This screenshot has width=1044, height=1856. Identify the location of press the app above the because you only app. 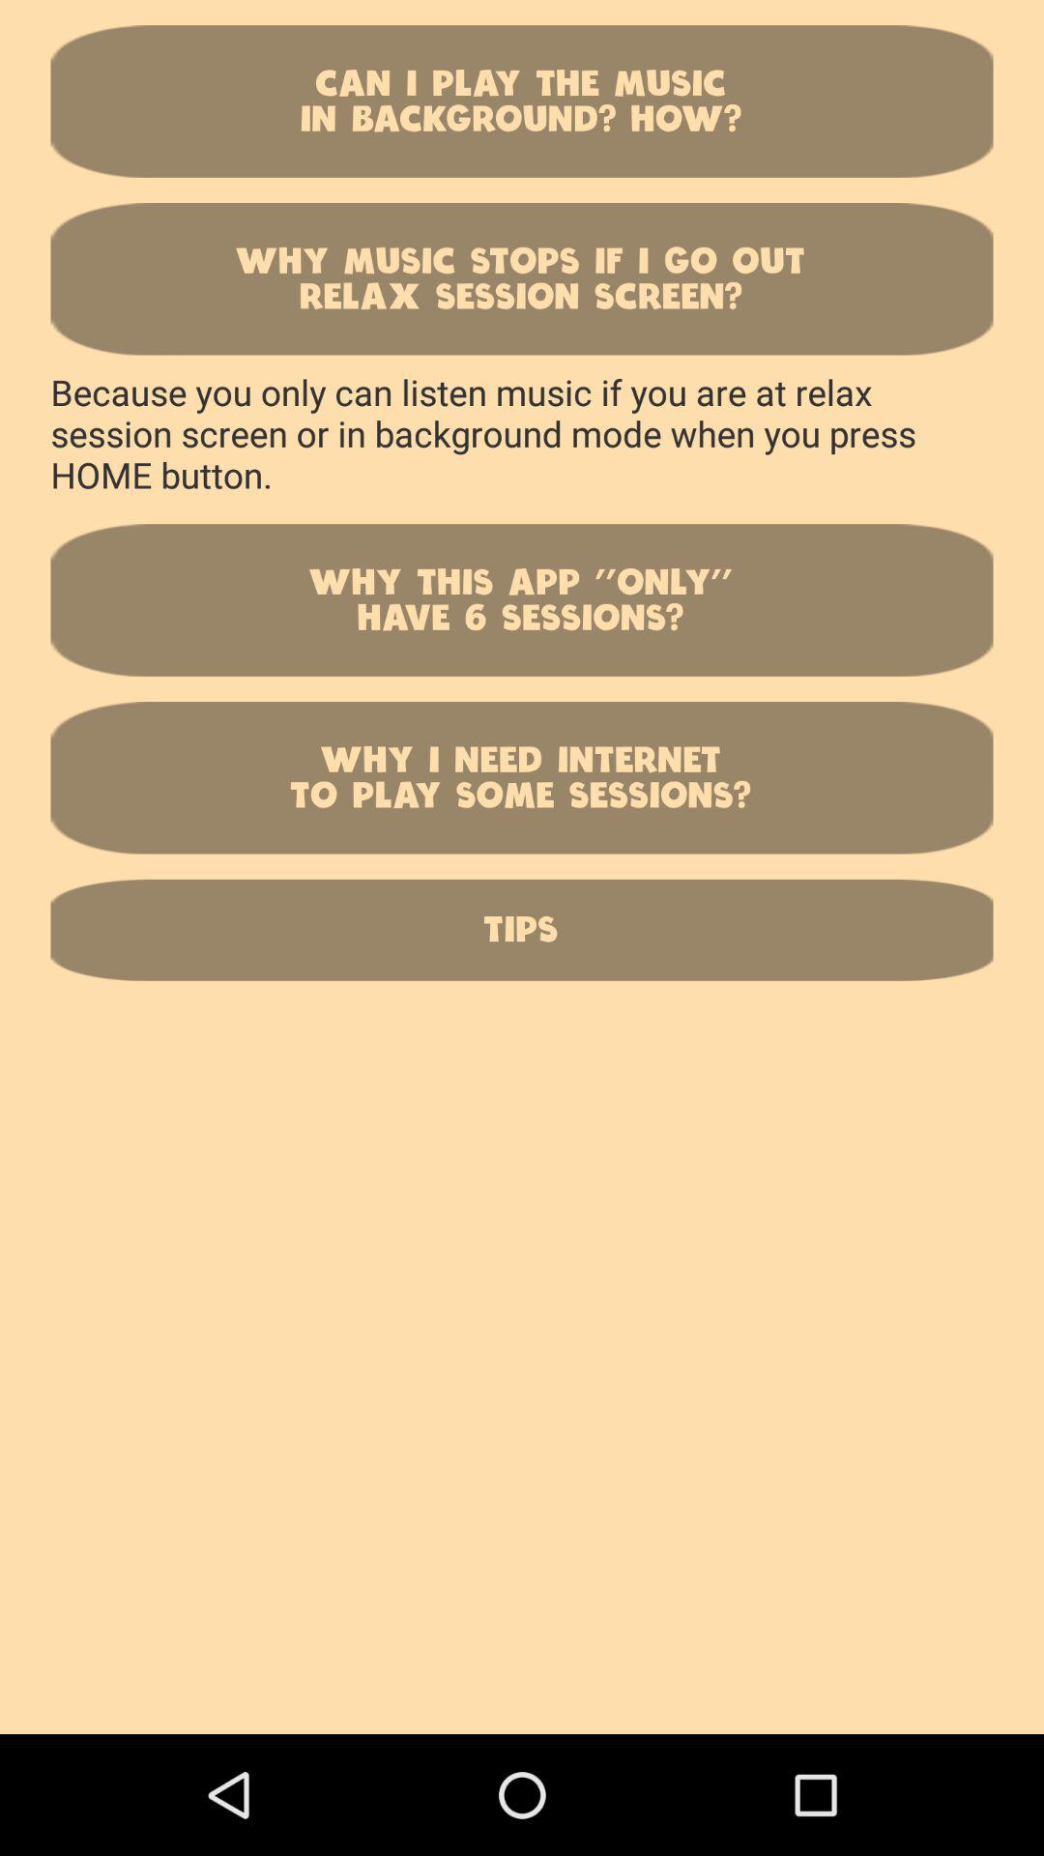
(522, 278).